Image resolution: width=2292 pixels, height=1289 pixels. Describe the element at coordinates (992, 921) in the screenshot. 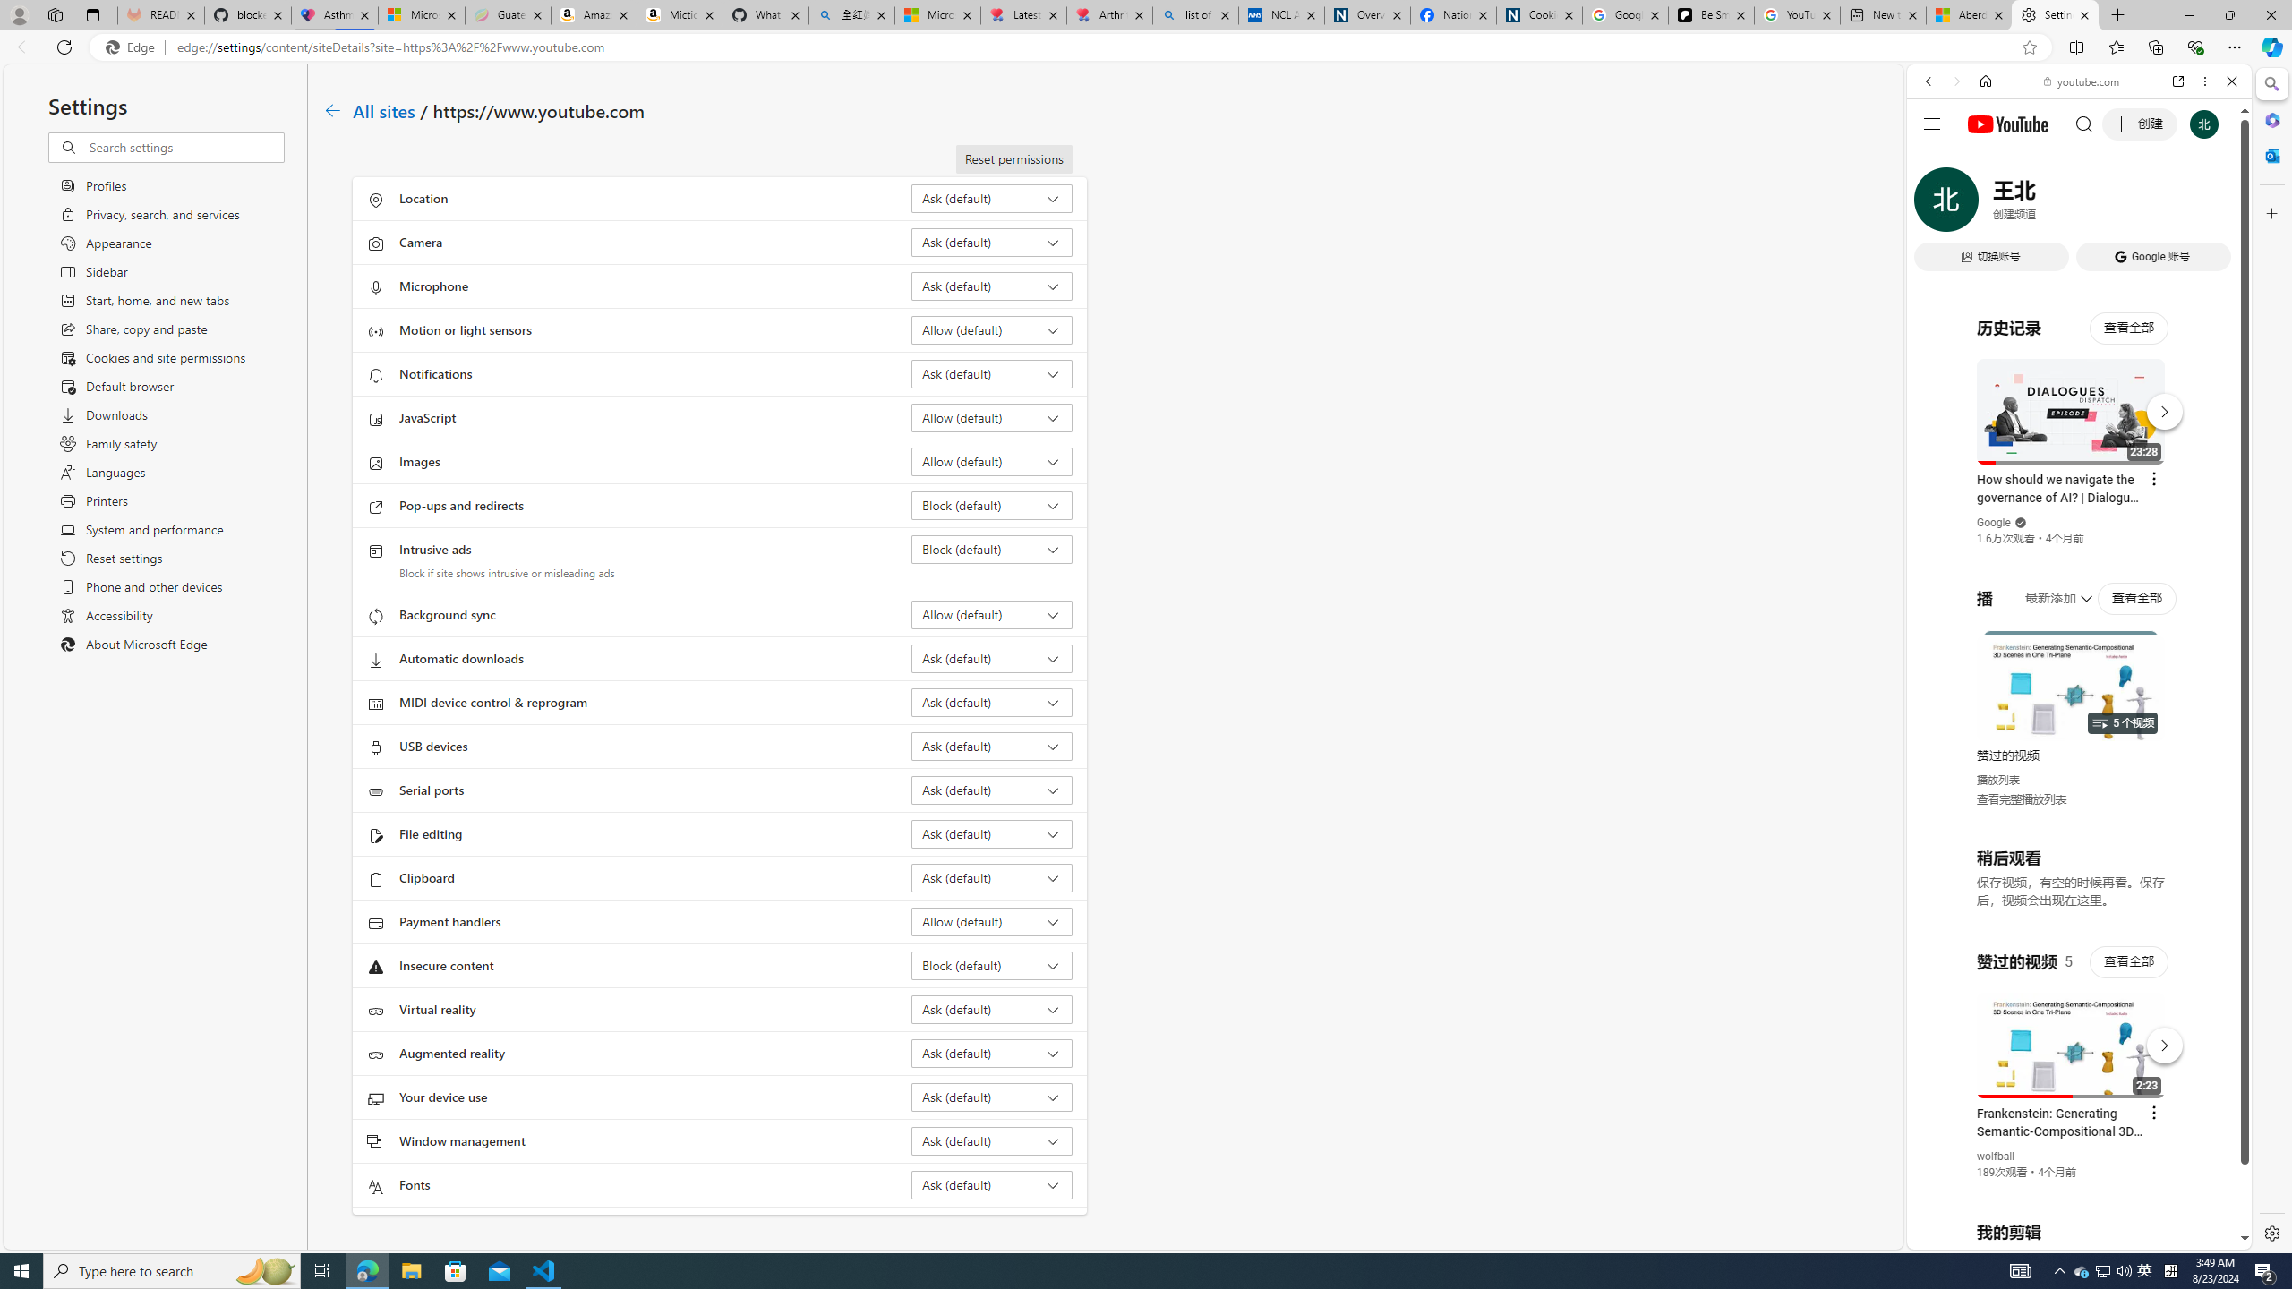

I see `Payment handlers Allow (default)` at that location.